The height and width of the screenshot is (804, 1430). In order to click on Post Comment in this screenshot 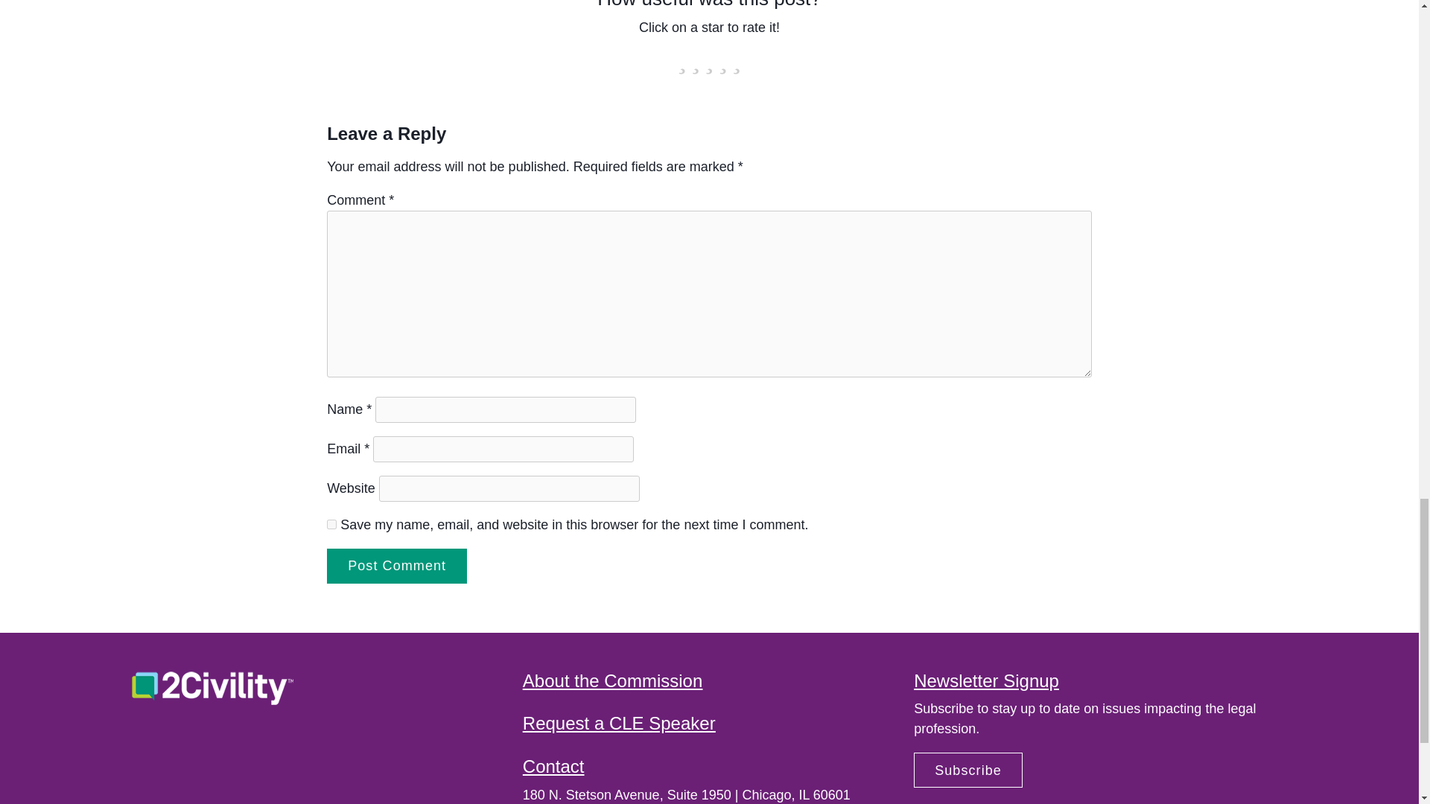, I will do `click(397, 566)`.